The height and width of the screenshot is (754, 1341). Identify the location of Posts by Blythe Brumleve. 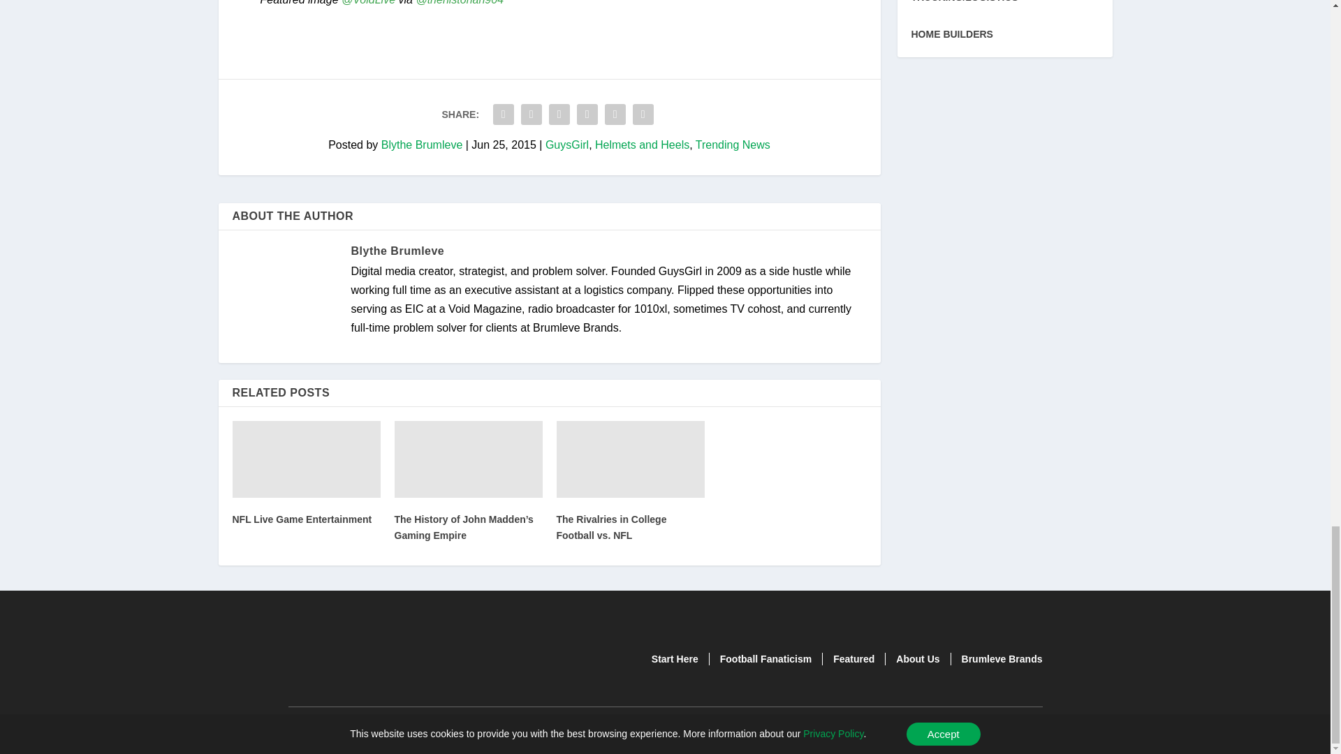
(422, 145).